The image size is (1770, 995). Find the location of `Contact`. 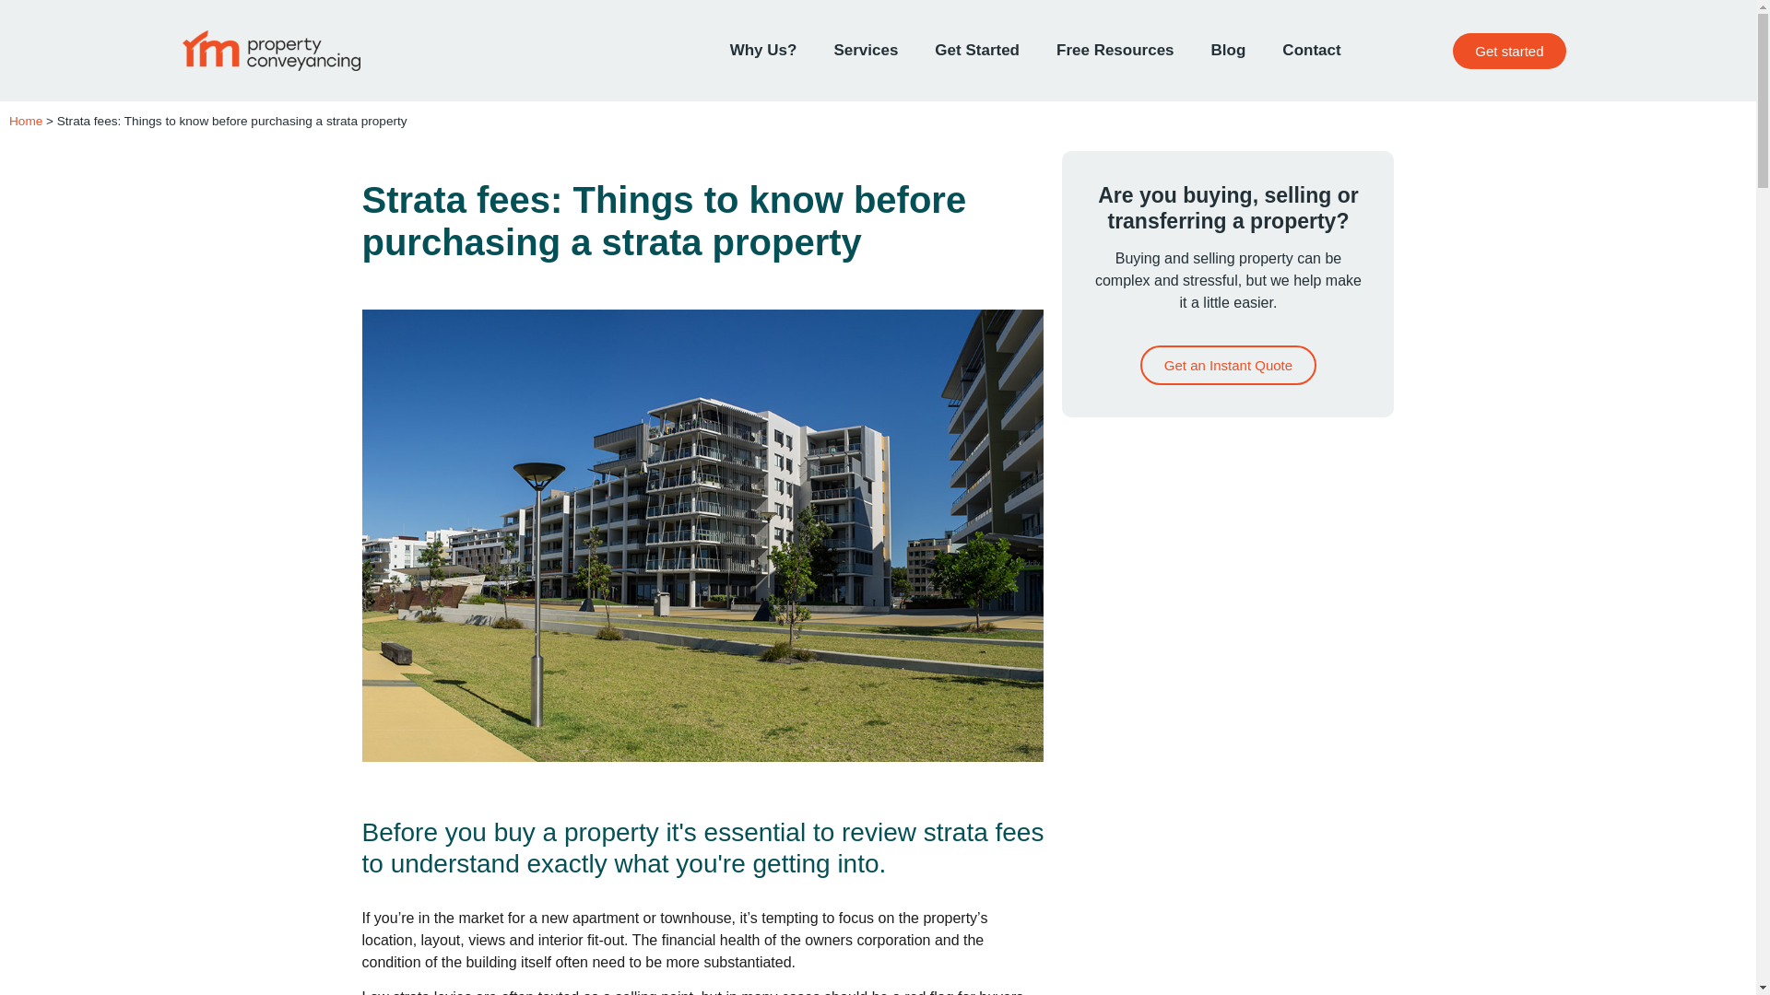

Contact is located at coordinates (1311, 50).